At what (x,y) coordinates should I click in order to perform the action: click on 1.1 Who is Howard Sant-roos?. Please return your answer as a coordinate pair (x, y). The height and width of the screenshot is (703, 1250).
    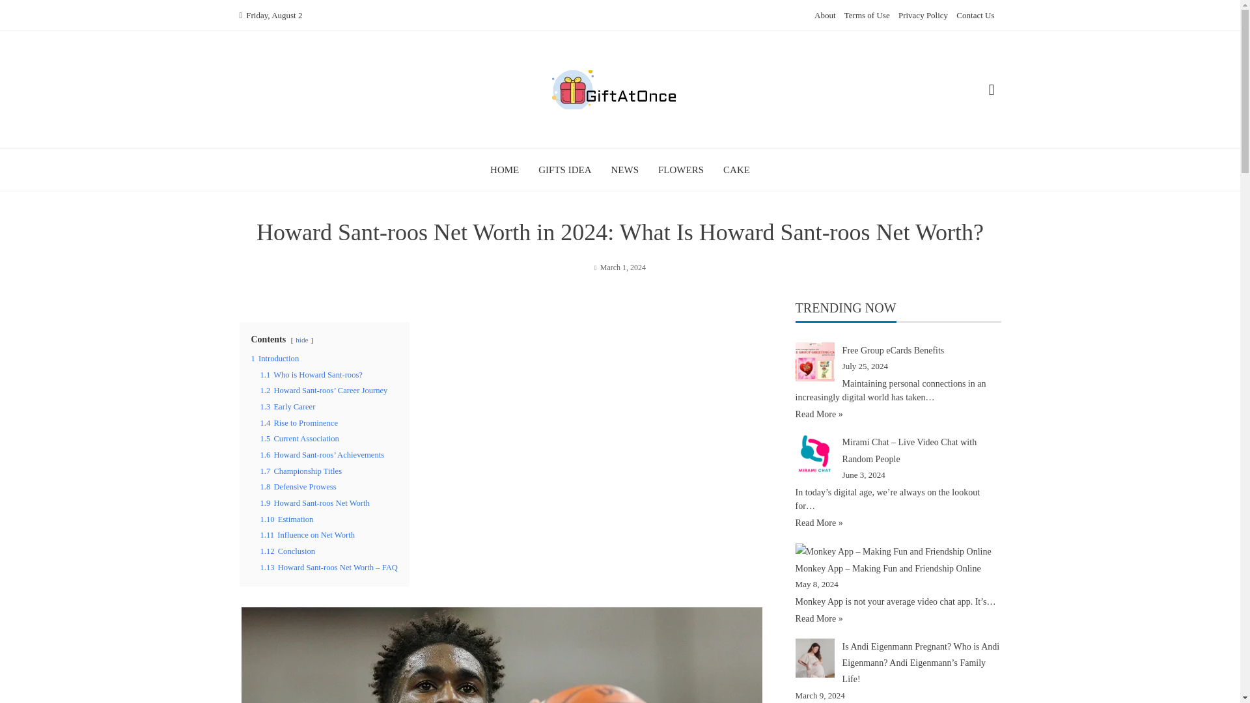
    Looking at the image, I should click on (311, 375).